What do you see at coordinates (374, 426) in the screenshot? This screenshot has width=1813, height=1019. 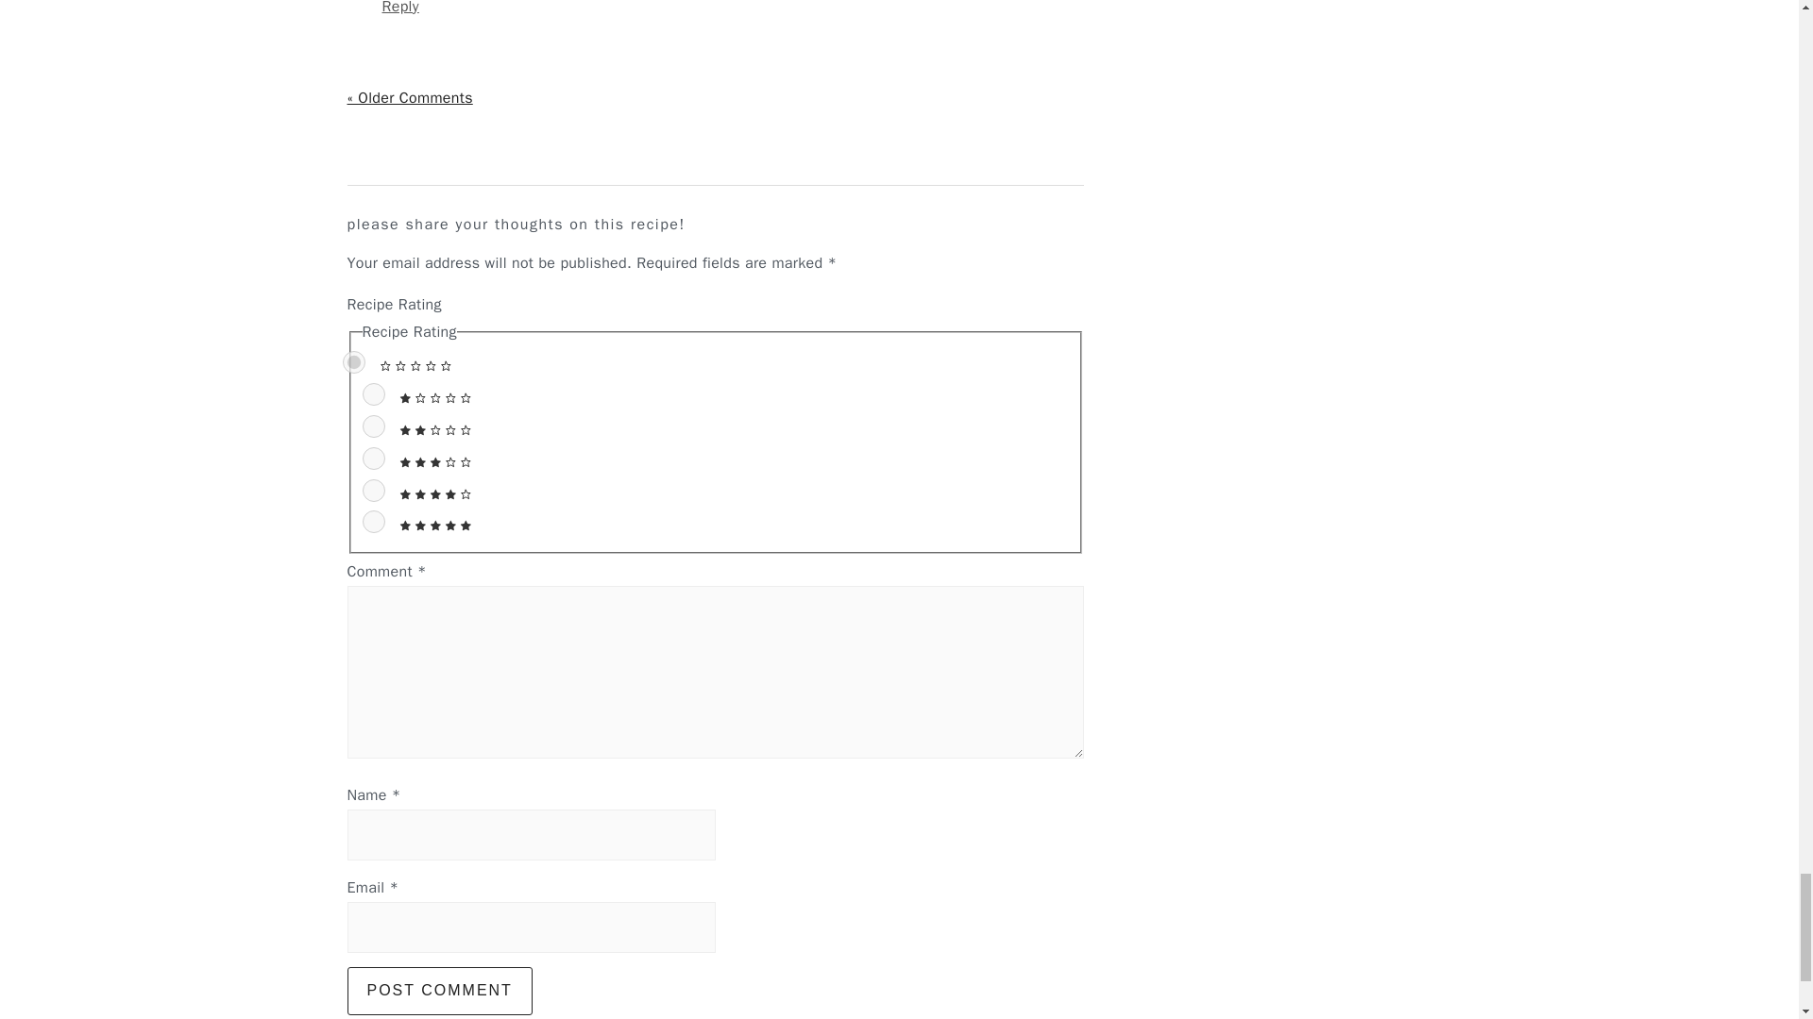 I see `2` at bounding box center [374, 426].